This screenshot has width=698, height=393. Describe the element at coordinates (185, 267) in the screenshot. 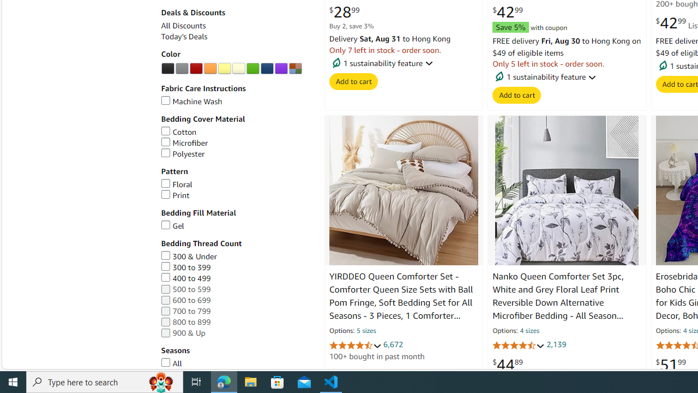

I see `300 to 399` at that location.